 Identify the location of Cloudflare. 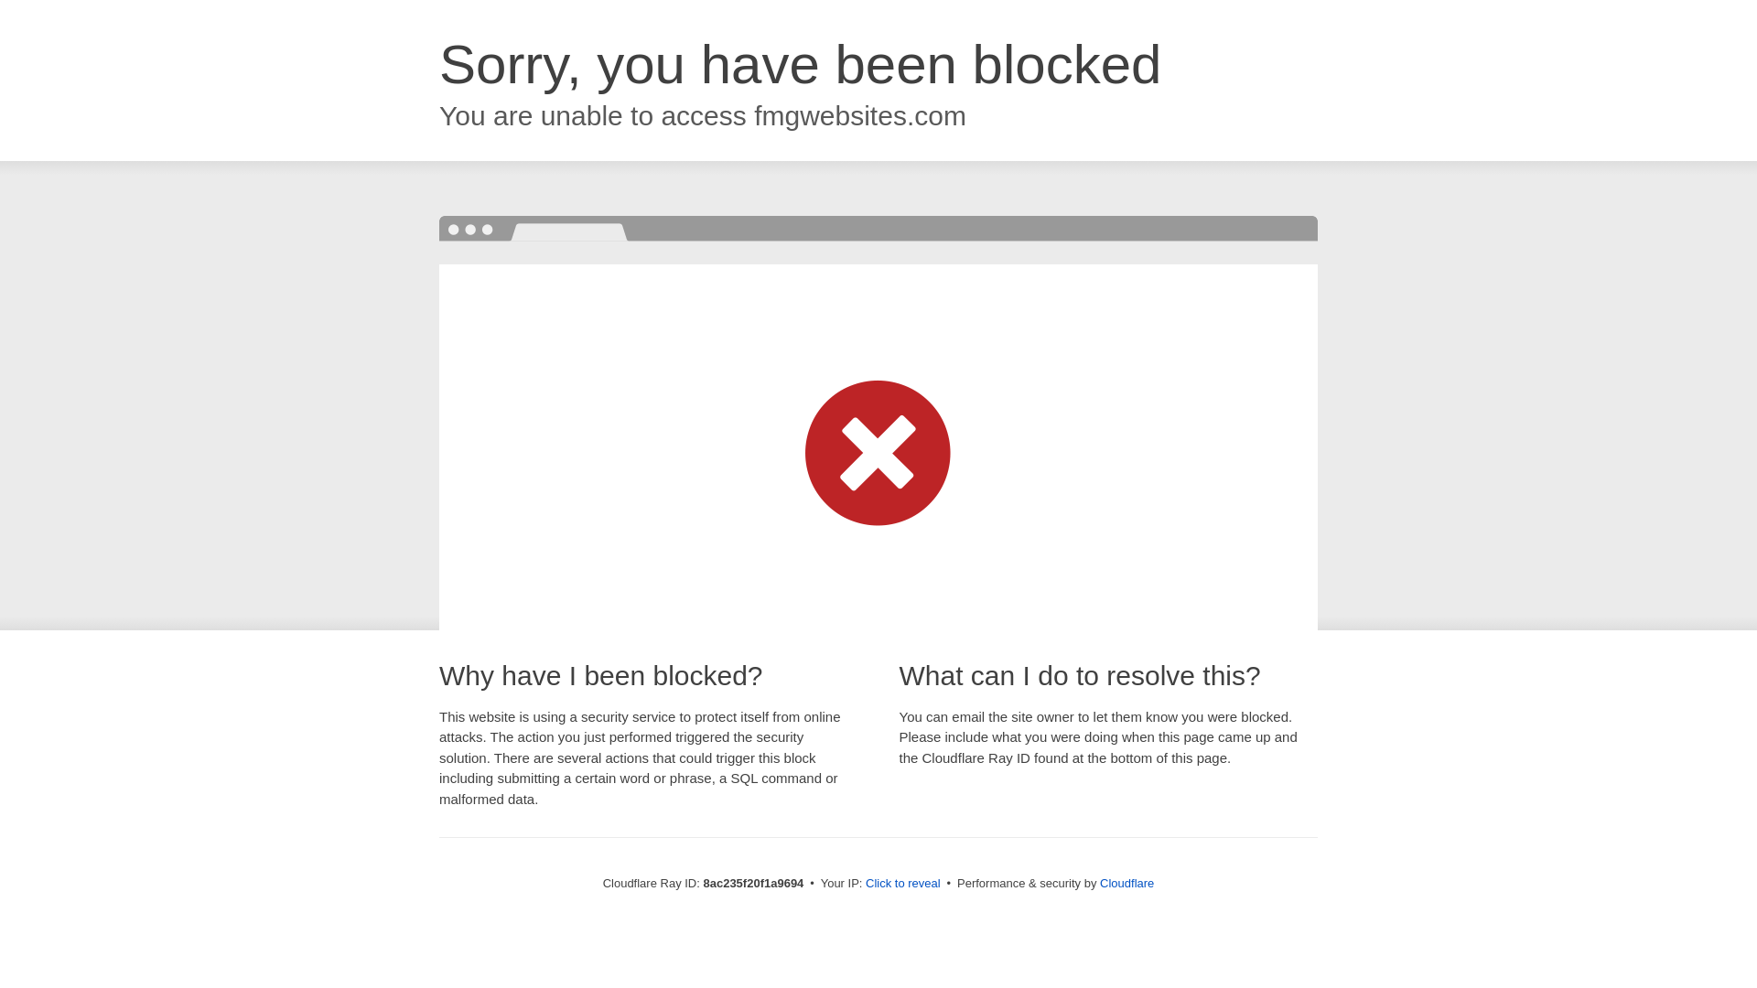
(1126, 883).